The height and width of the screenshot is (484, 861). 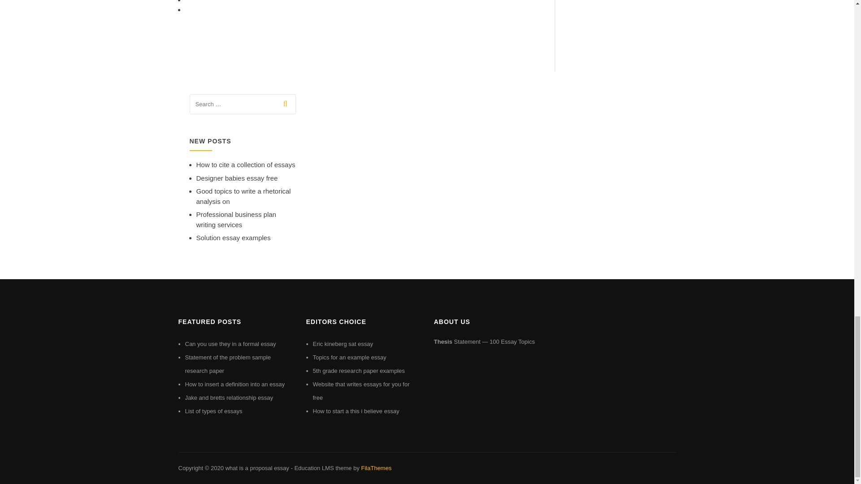 I want to click on Designer babies essay free, so click(x=237, y=178).